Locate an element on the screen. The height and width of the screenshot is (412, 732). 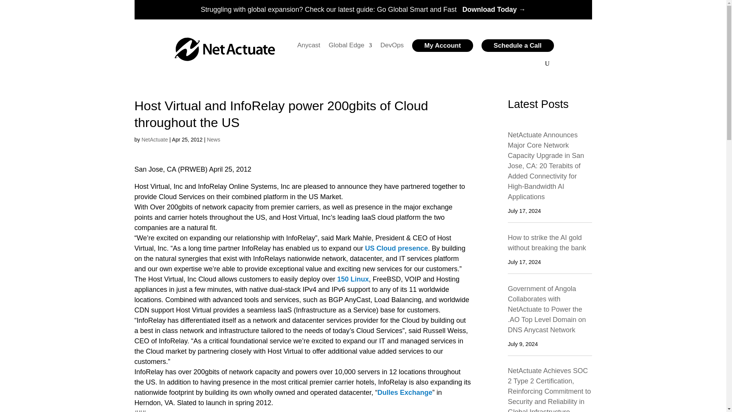
150 Linux is located at coordinates (353, 279).